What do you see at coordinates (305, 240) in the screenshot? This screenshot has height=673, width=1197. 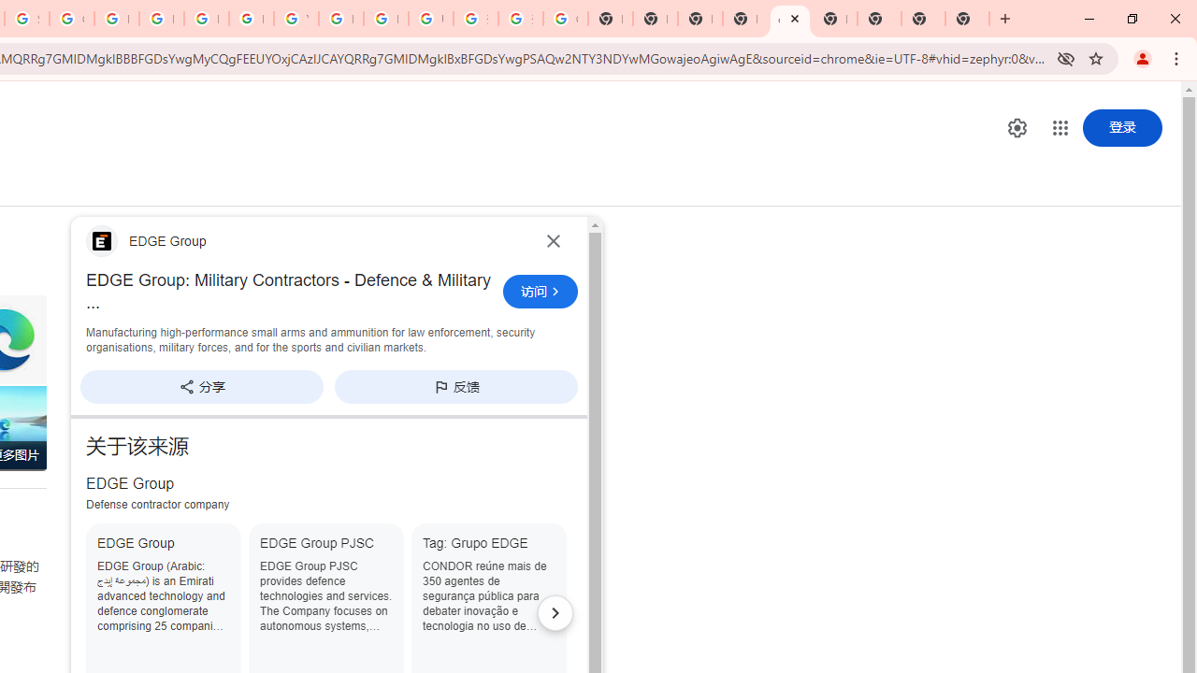 I see `EDGE Group` at bounding box center [305, 240].